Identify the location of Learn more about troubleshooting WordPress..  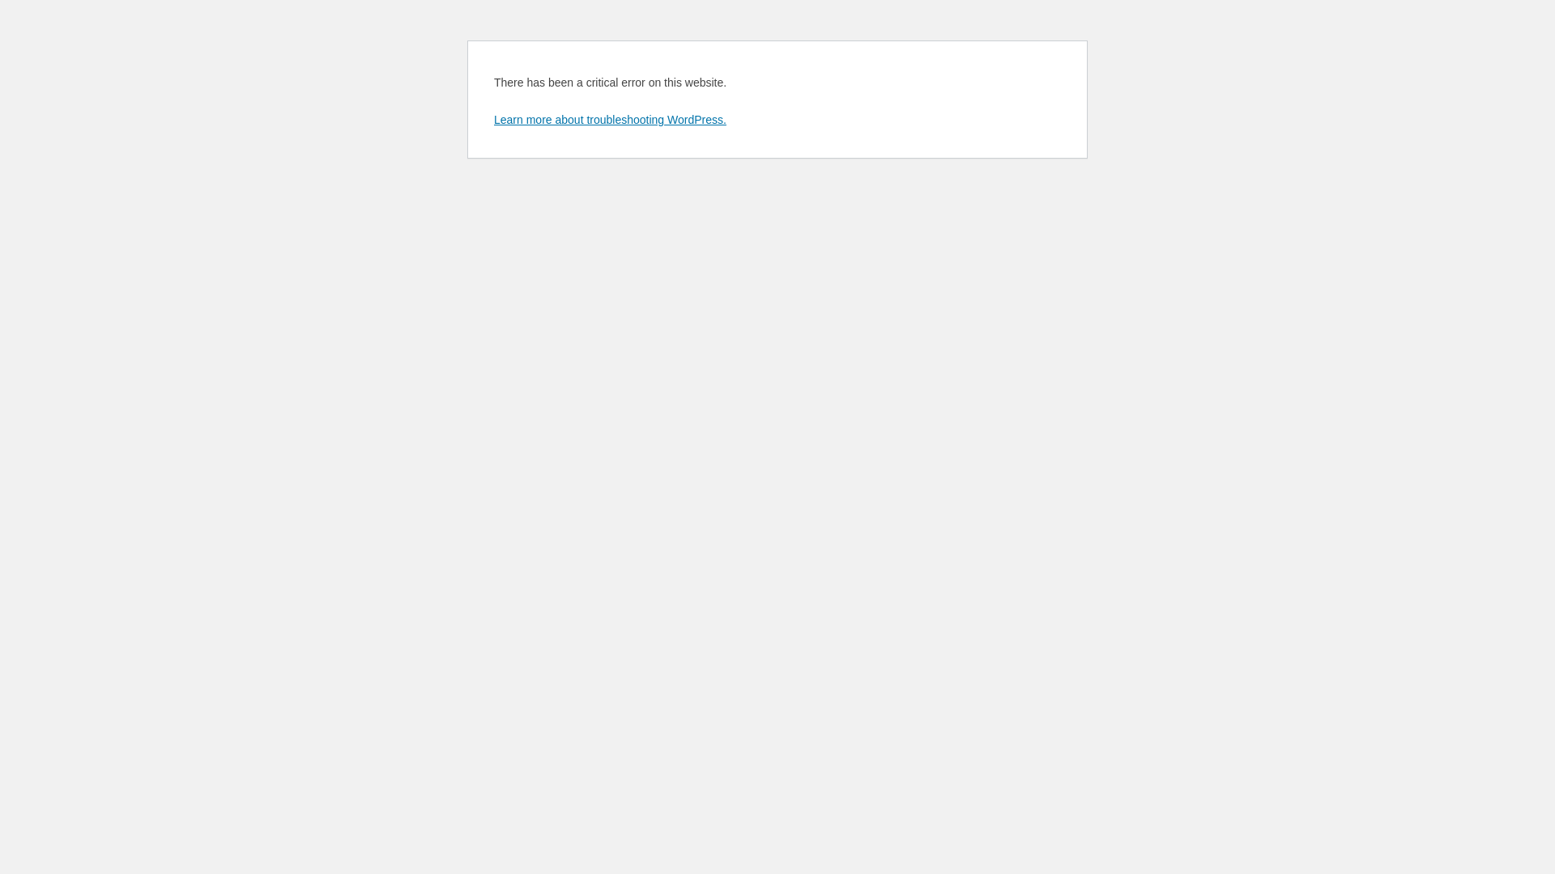
(611, 120).